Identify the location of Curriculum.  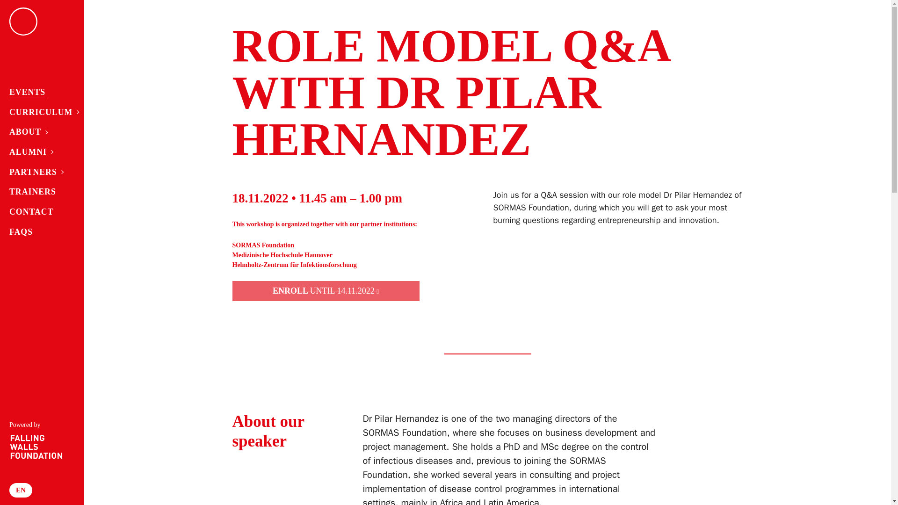
(38, 112).